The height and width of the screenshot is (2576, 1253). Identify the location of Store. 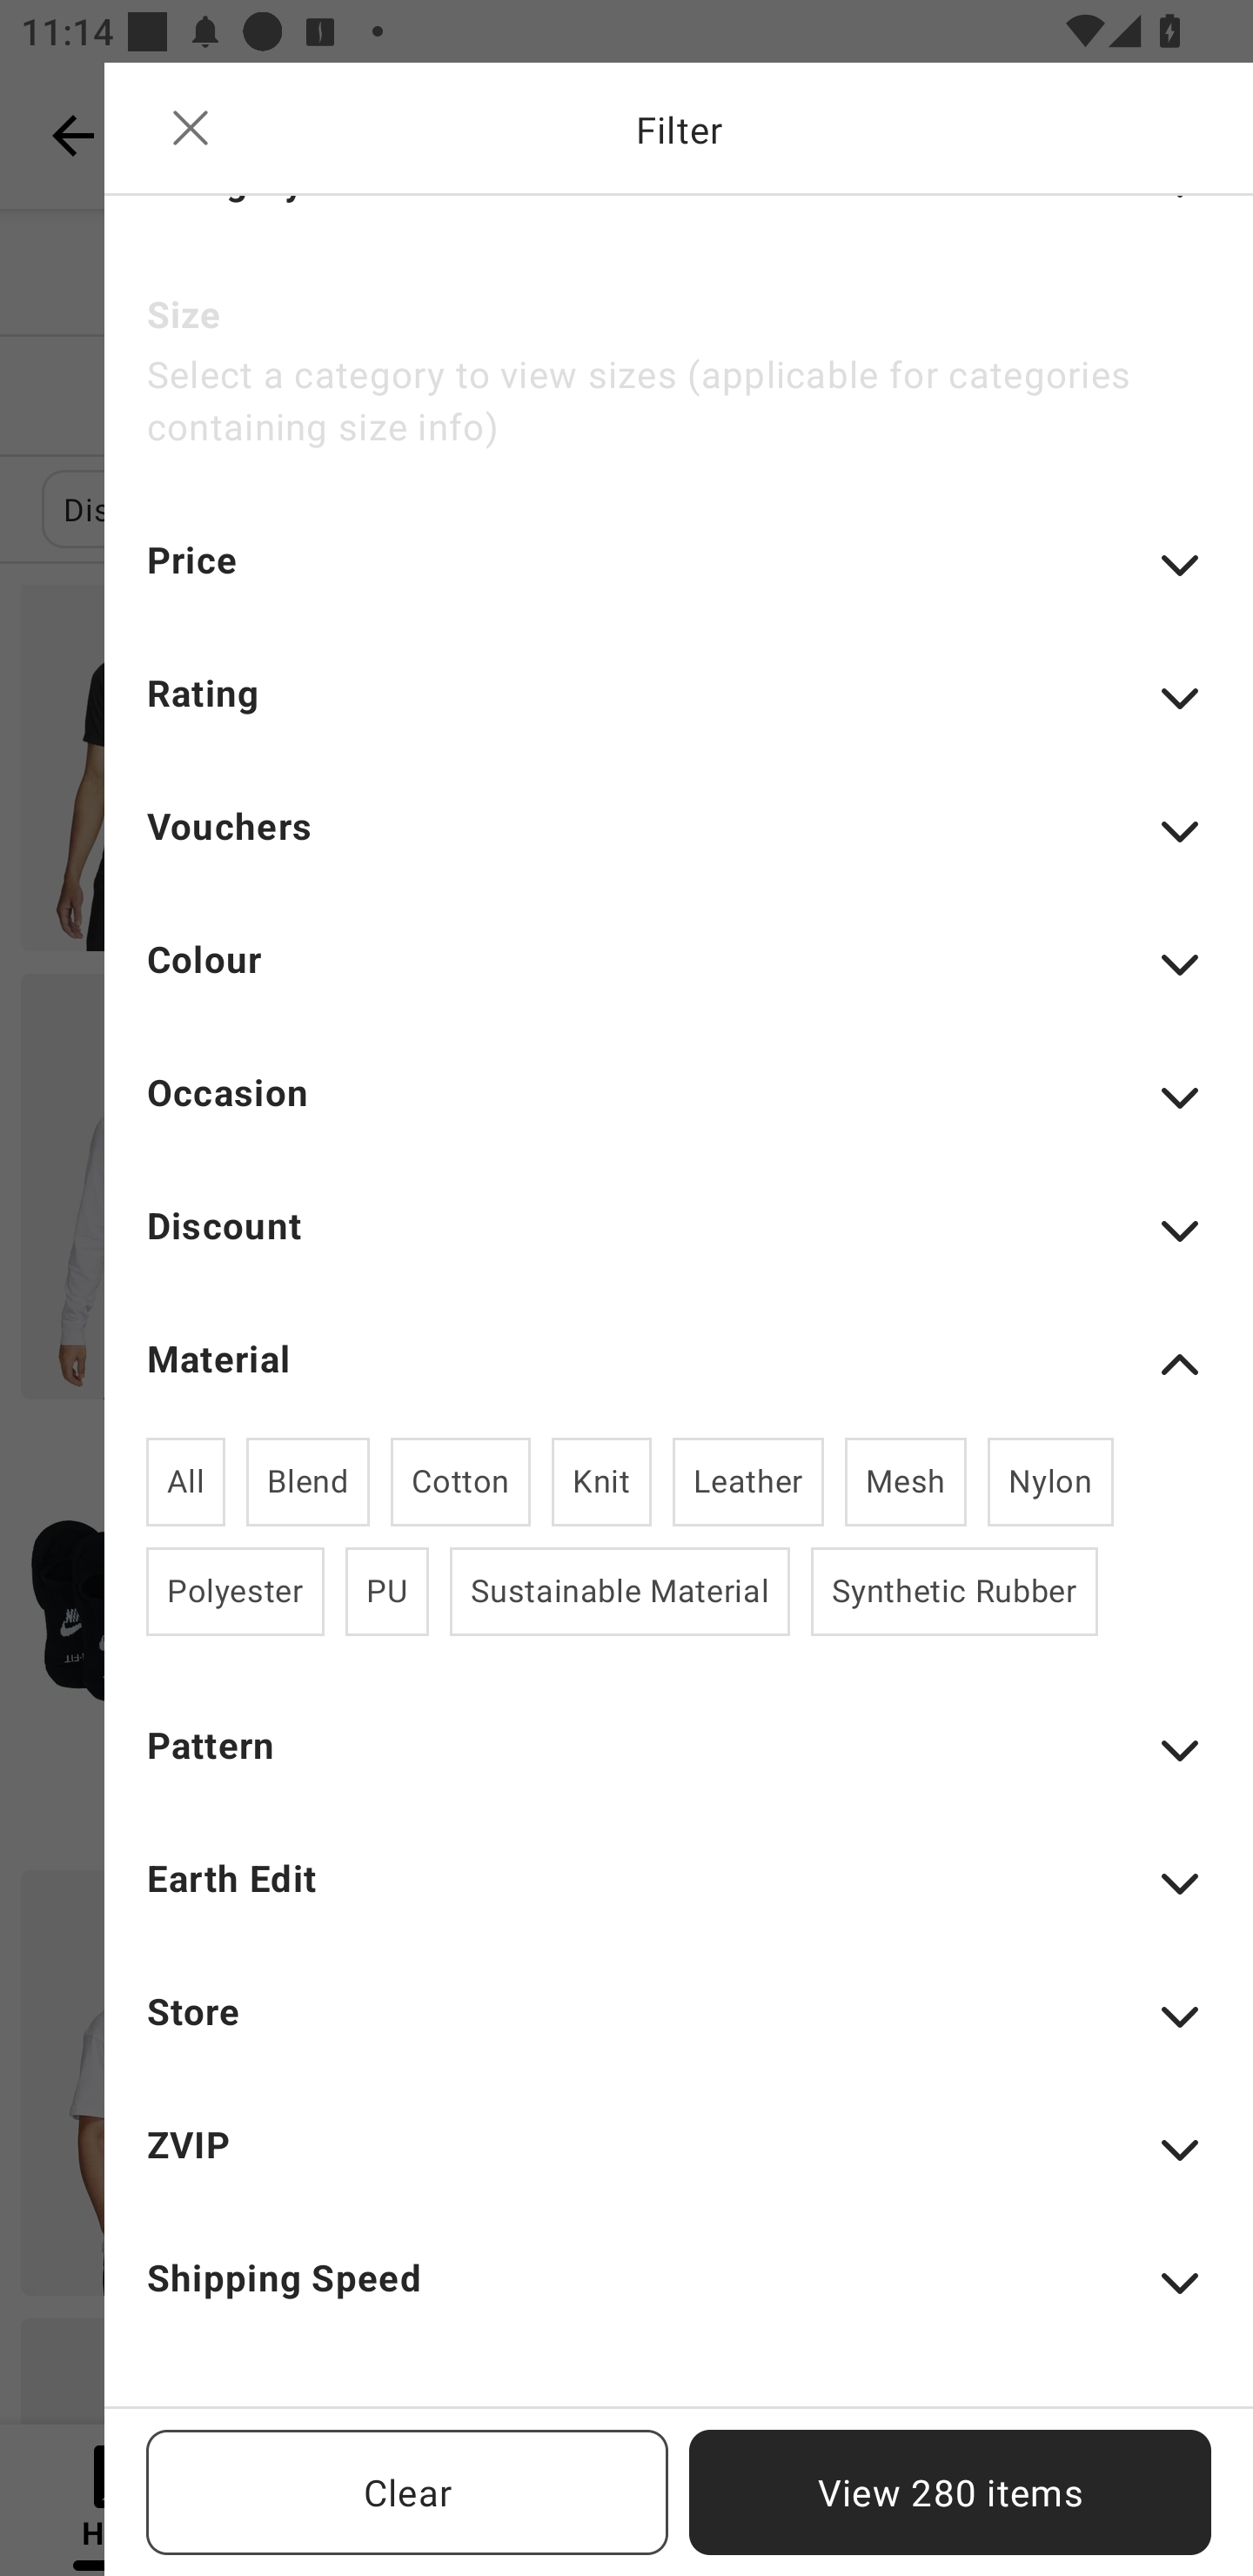
(679, 2031).